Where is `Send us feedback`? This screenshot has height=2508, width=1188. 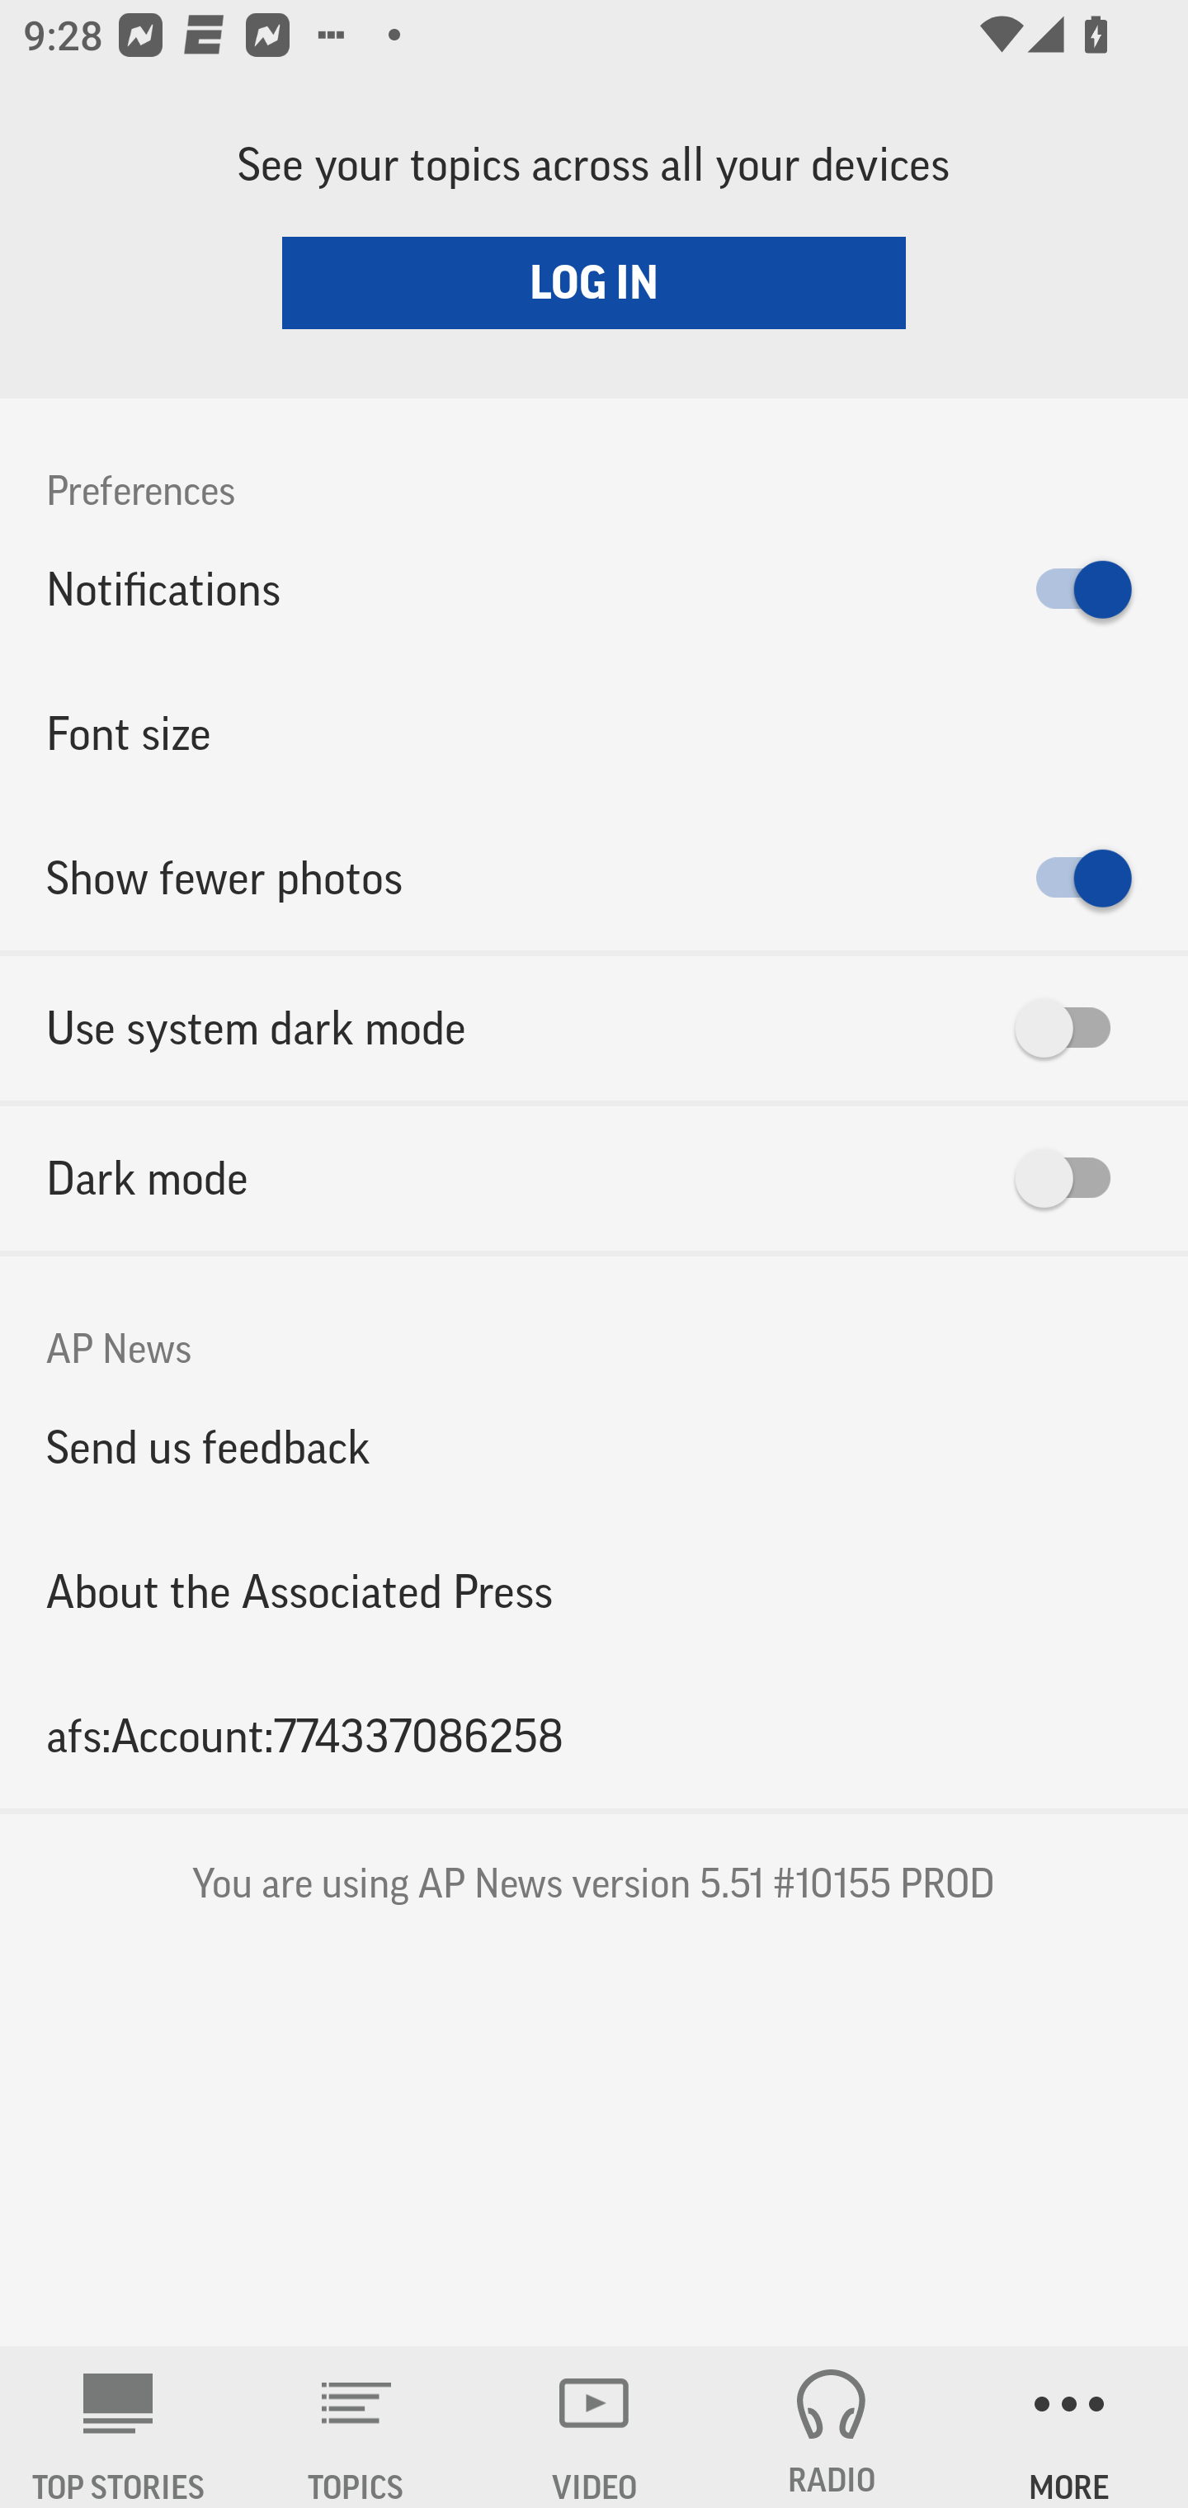
Send us feedback is located at coordinates (594, 1447).